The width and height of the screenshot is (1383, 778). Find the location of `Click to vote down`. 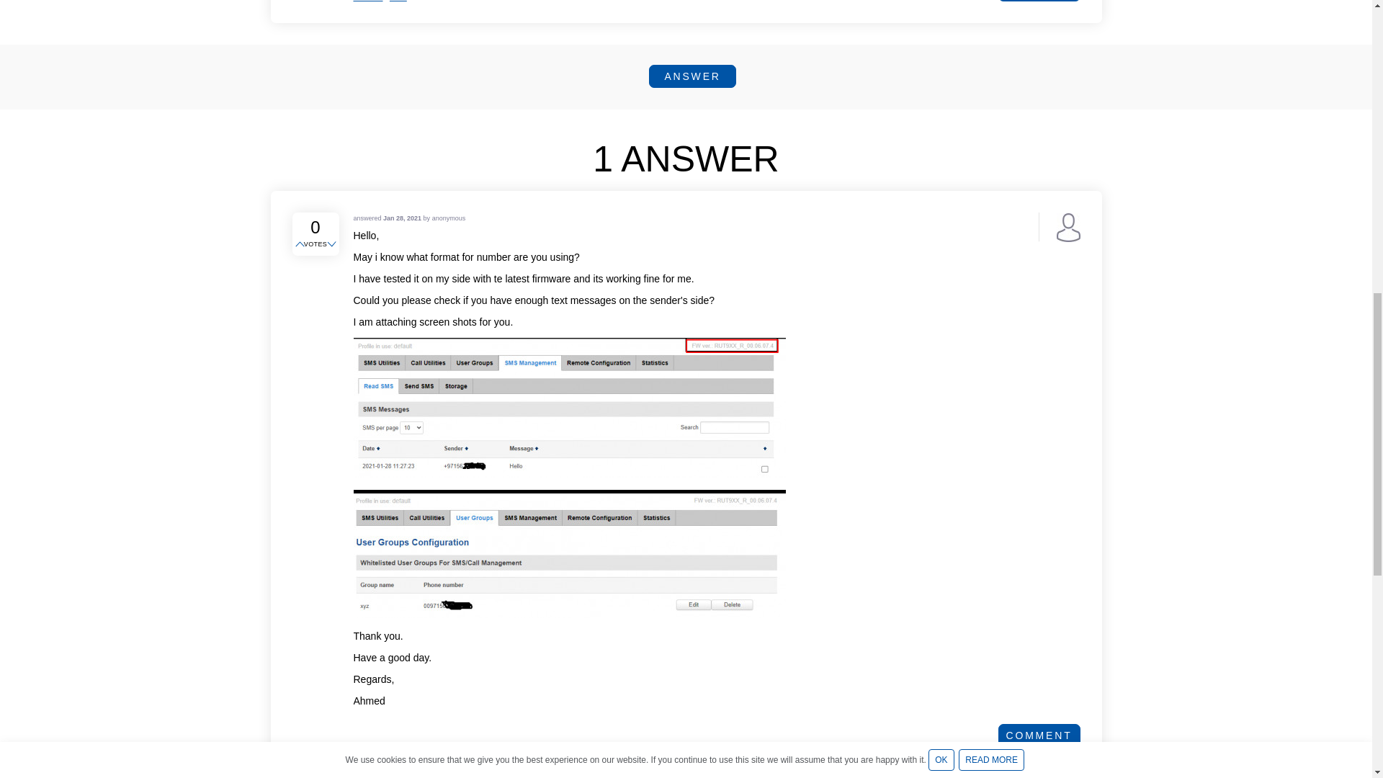

Click to vote down is located at coordinates (333, 244).